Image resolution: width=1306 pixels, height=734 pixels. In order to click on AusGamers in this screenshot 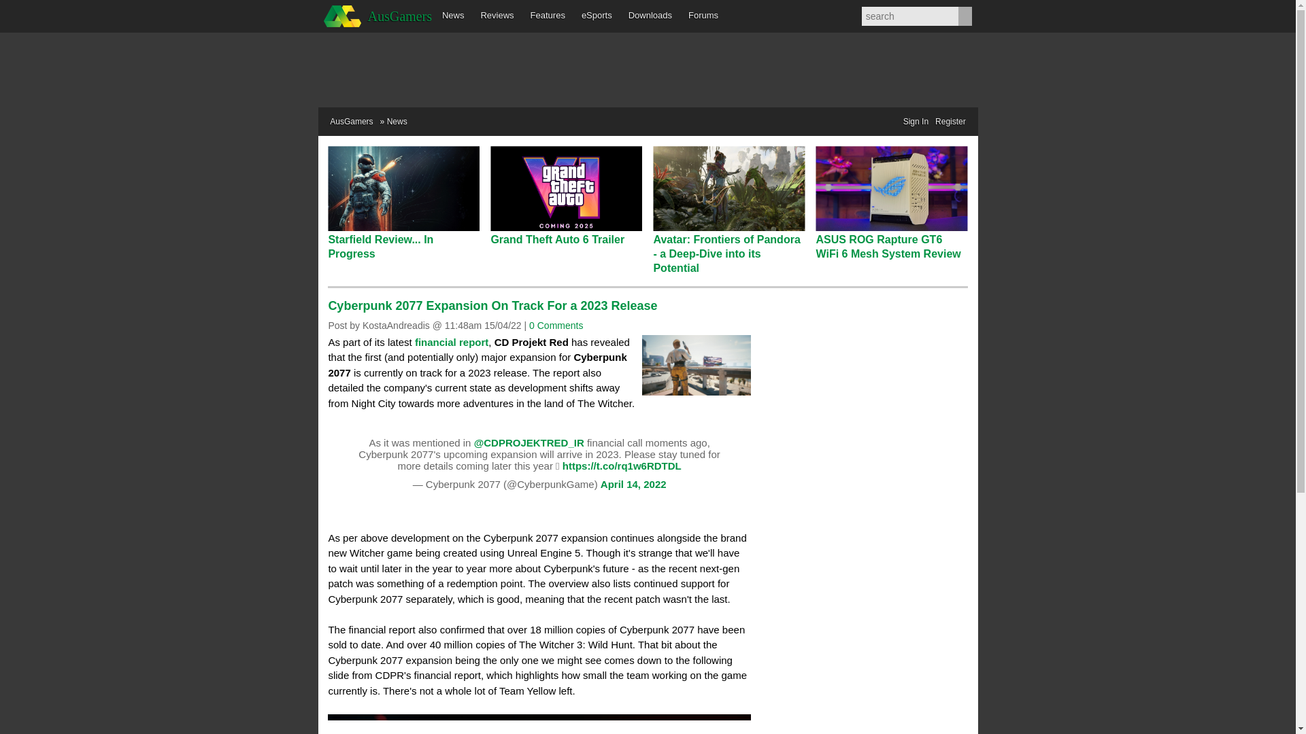, I will do `click(375, 16)`.